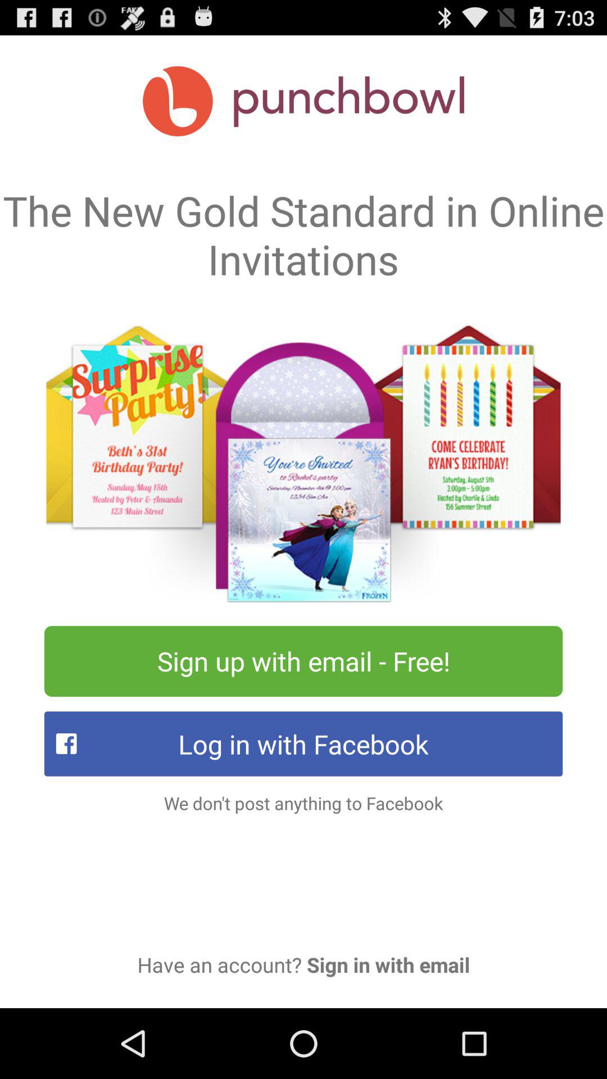 The height and width of the screenshot is (1079, 607). Describe the element at coordinates (303, 964) in the screenshot. I see `turn on icon below we don t` at that location.